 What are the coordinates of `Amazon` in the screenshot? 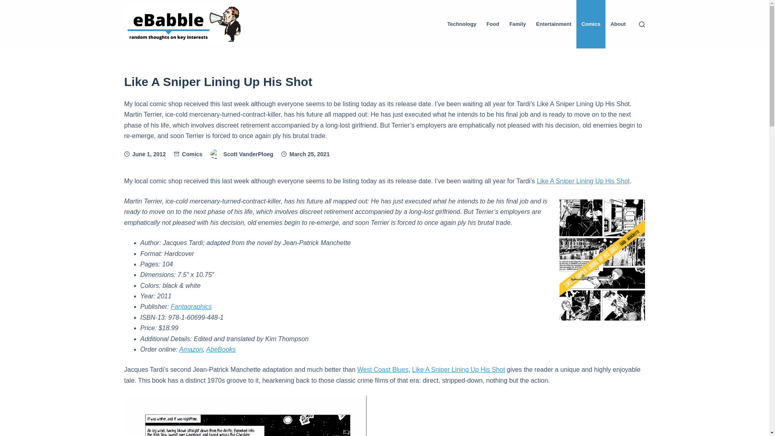 It's located at (191, 349).